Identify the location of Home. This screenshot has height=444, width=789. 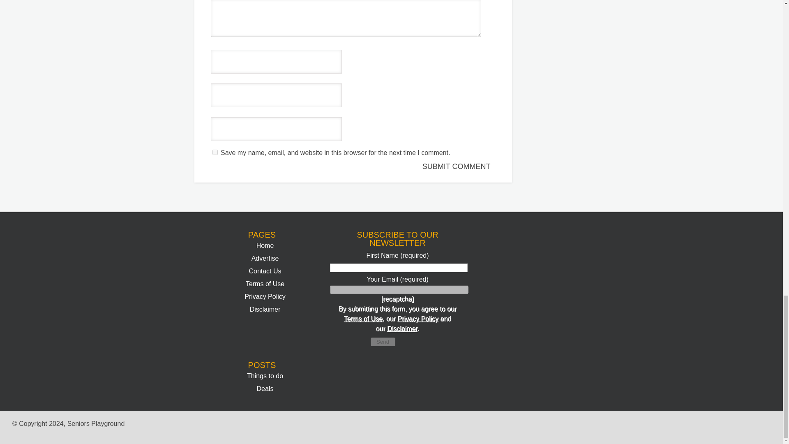
(265, 245).